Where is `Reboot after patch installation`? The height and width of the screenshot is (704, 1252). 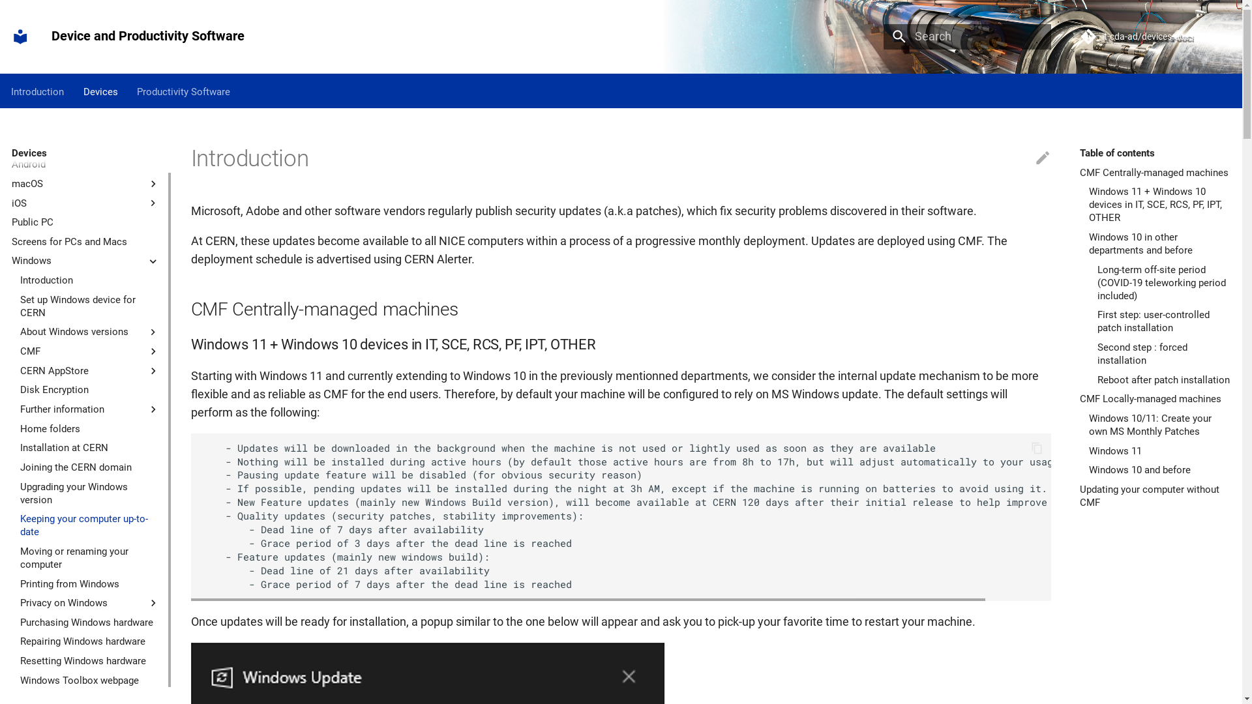
Reboot after patch installation is located at coordinates (1165, 380).